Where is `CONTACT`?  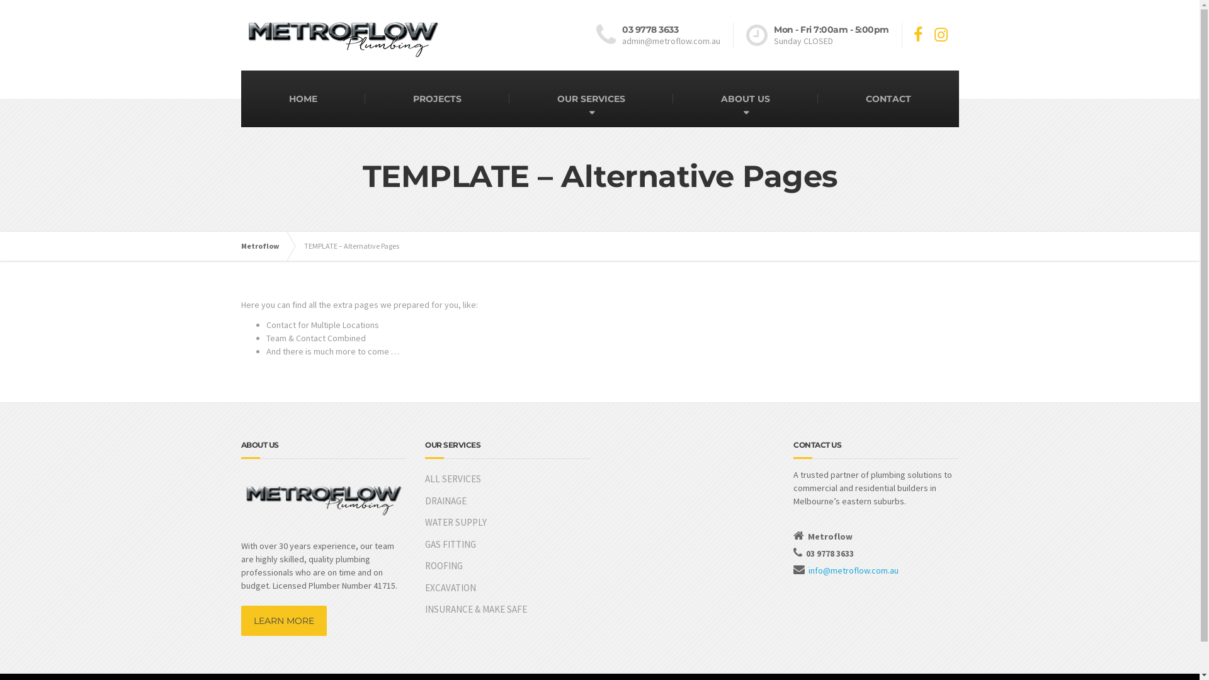
CONTACT is located at coordinates (888, 99).